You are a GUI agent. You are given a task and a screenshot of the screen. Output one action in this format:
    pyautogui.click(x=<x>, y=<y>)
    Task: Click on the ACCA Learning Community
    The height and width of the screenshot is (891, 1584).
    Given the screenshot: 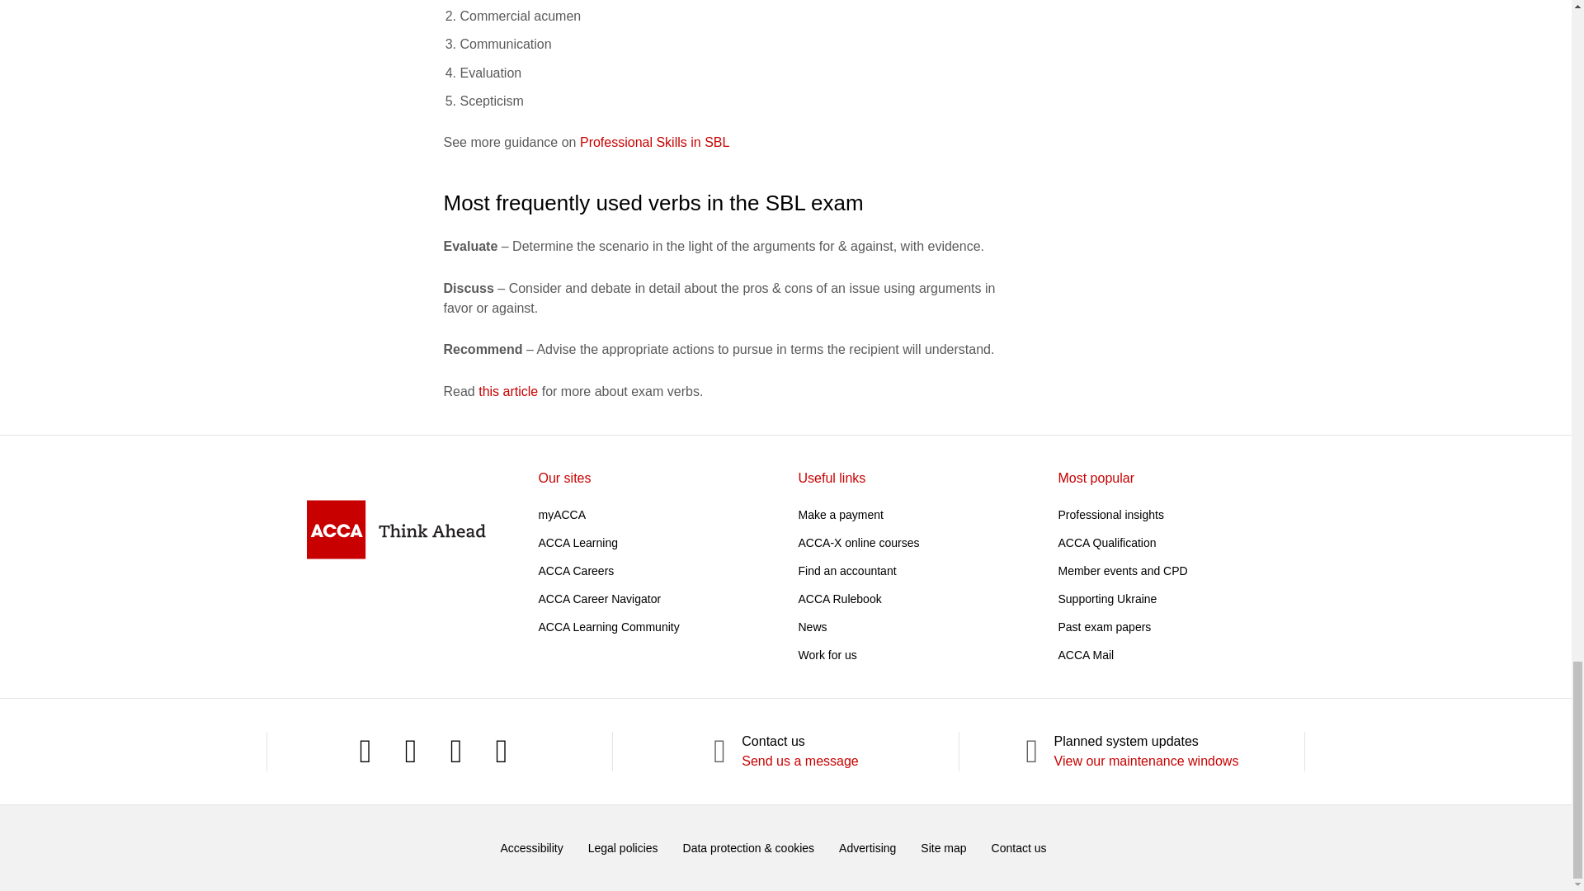 What is the action you would take?
    pyautogui.click(x=609, y=626)
    